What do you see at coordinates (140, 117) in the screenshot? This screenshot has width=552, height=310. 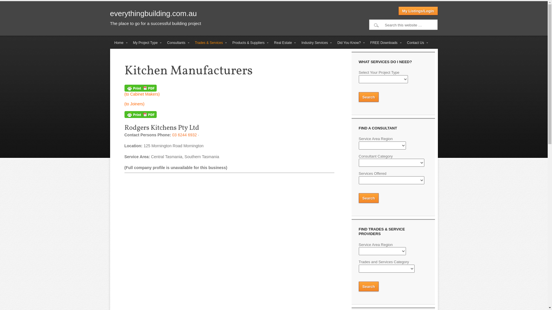 I see `Printer Friendly, PDF & Email` at bounding box center [140, 117].